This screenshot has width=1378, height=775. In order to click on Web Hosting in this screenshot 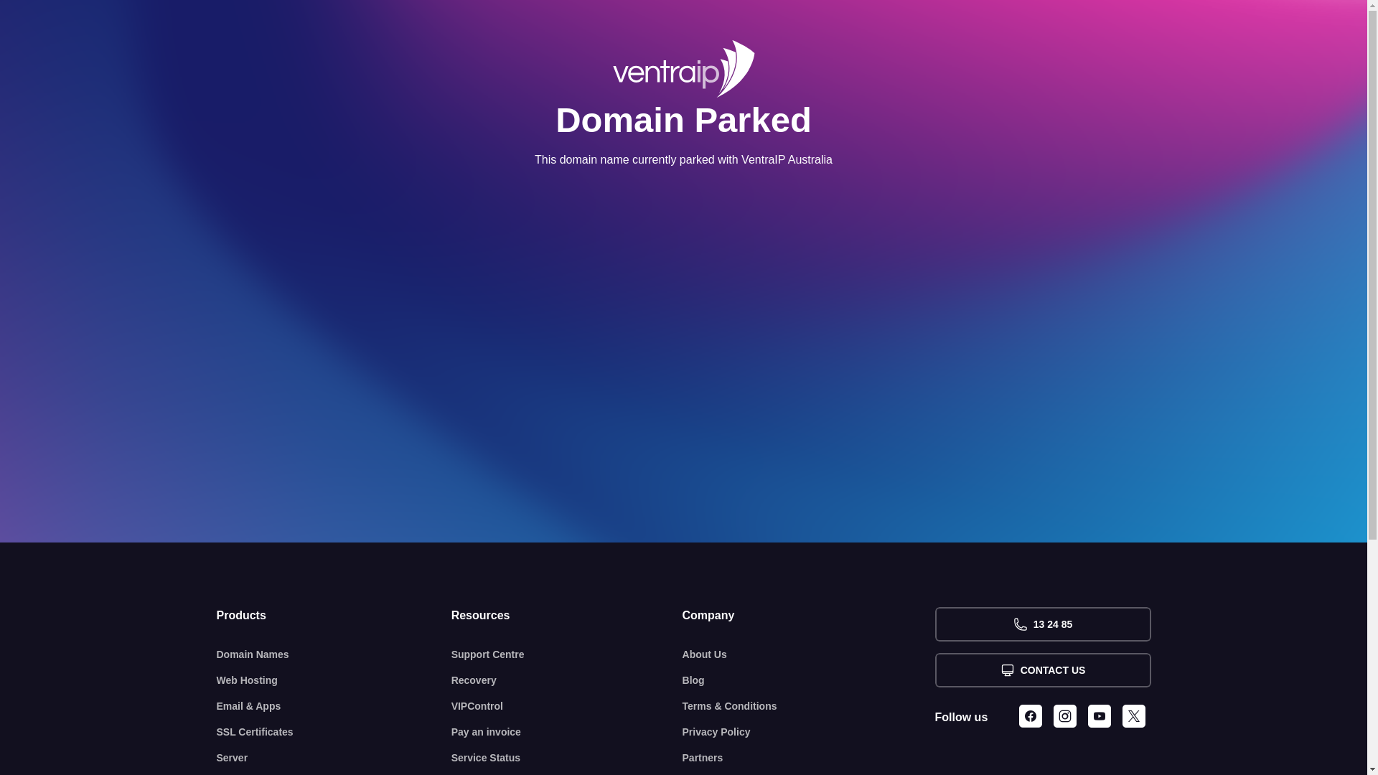, I will do `click(334, 680)`.